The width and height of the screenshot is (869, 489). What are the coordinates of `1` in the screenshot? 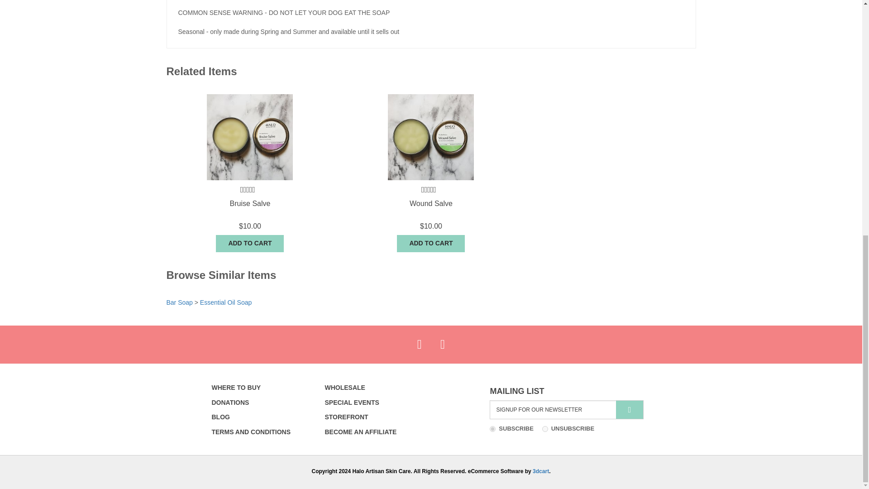 It's located at (492, 428).